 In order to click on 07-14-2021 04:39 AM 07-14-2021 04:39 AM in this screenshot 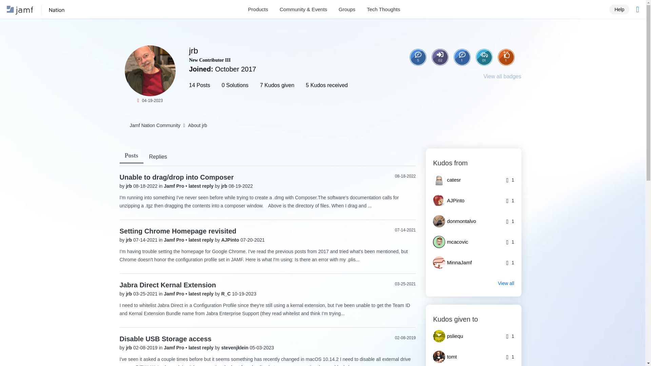, I will do `click(406, 230)`.